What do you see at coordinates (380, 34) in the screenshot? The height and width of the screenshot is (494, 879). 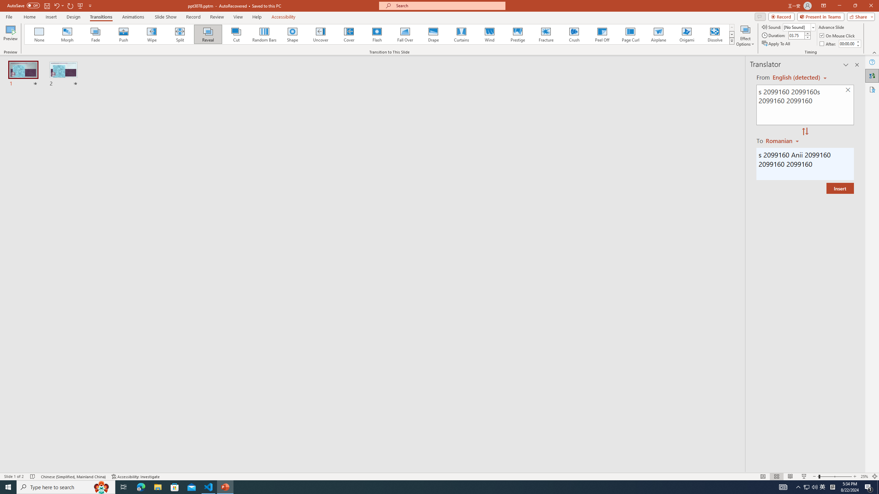 I see `AutomationID: AnimationTransitionGallery` at bounding box center [380, 34].